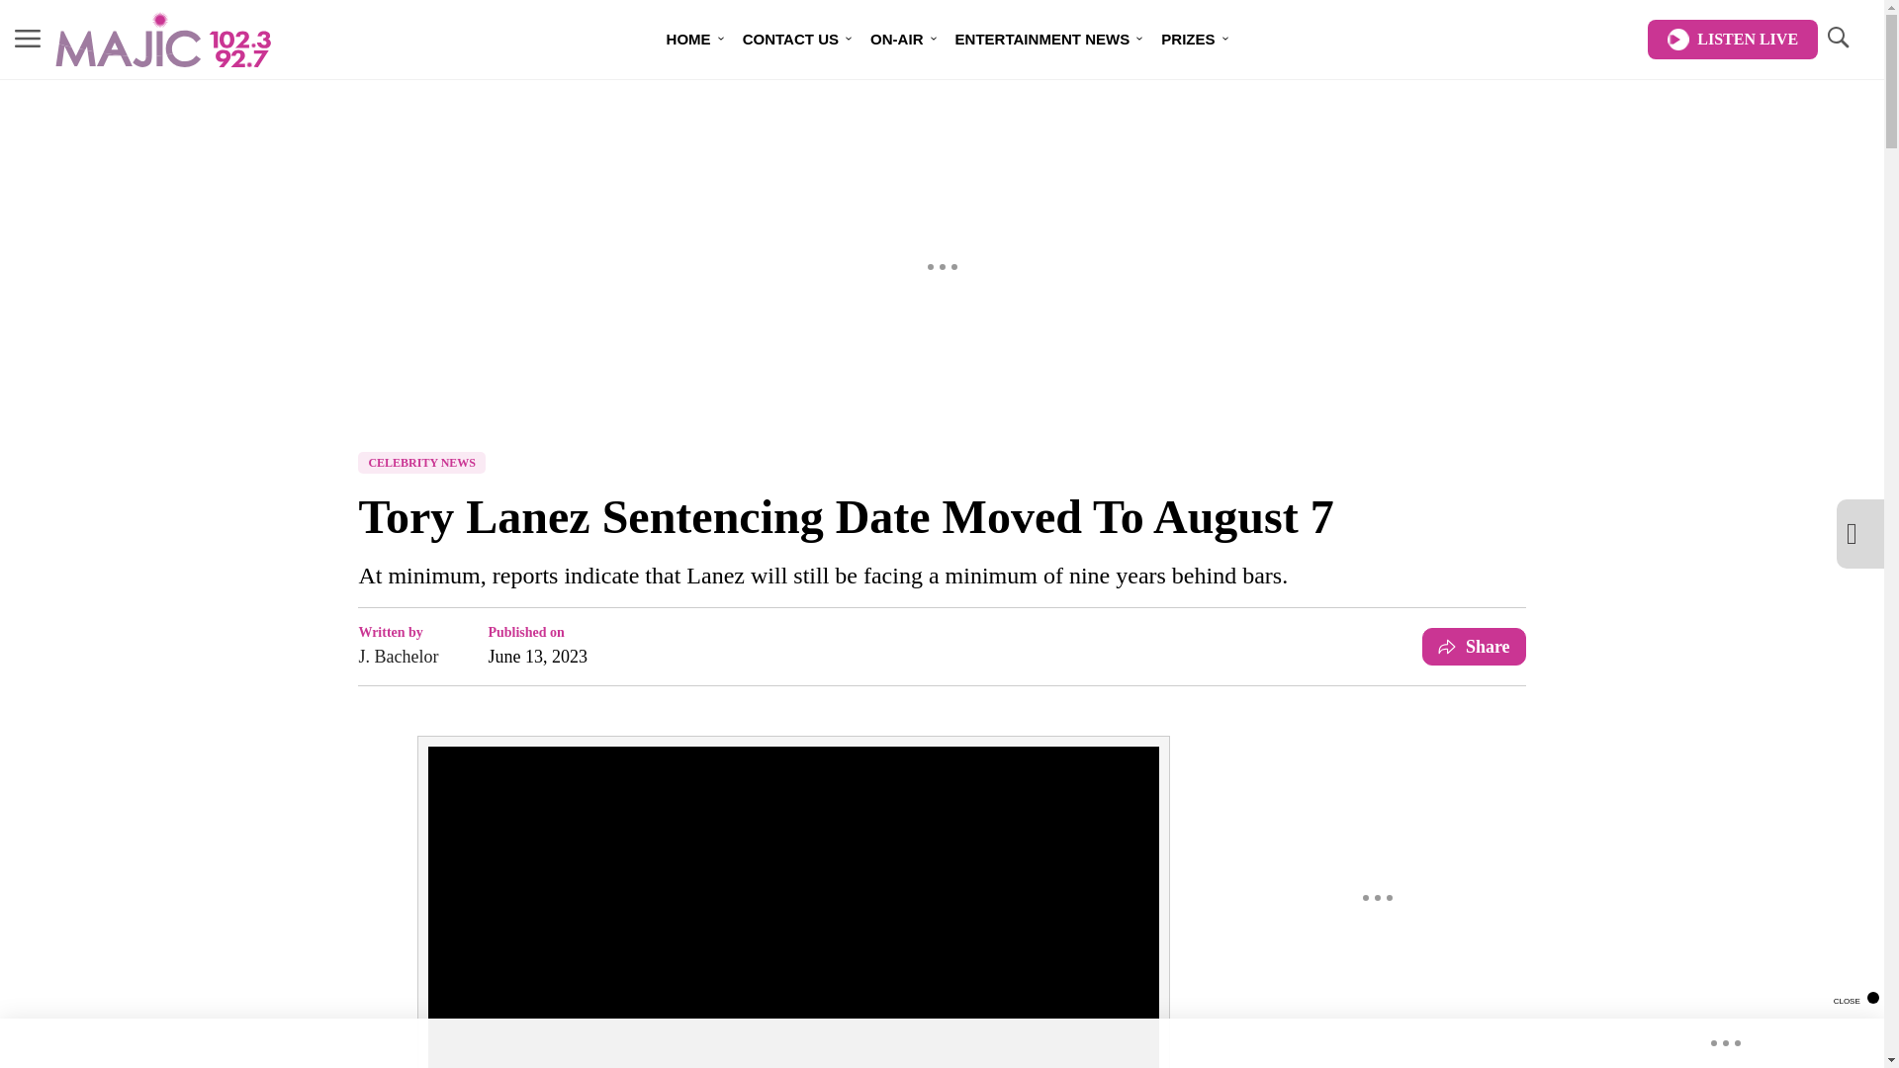  I want to click on PRIZES, so click(1187, 40).